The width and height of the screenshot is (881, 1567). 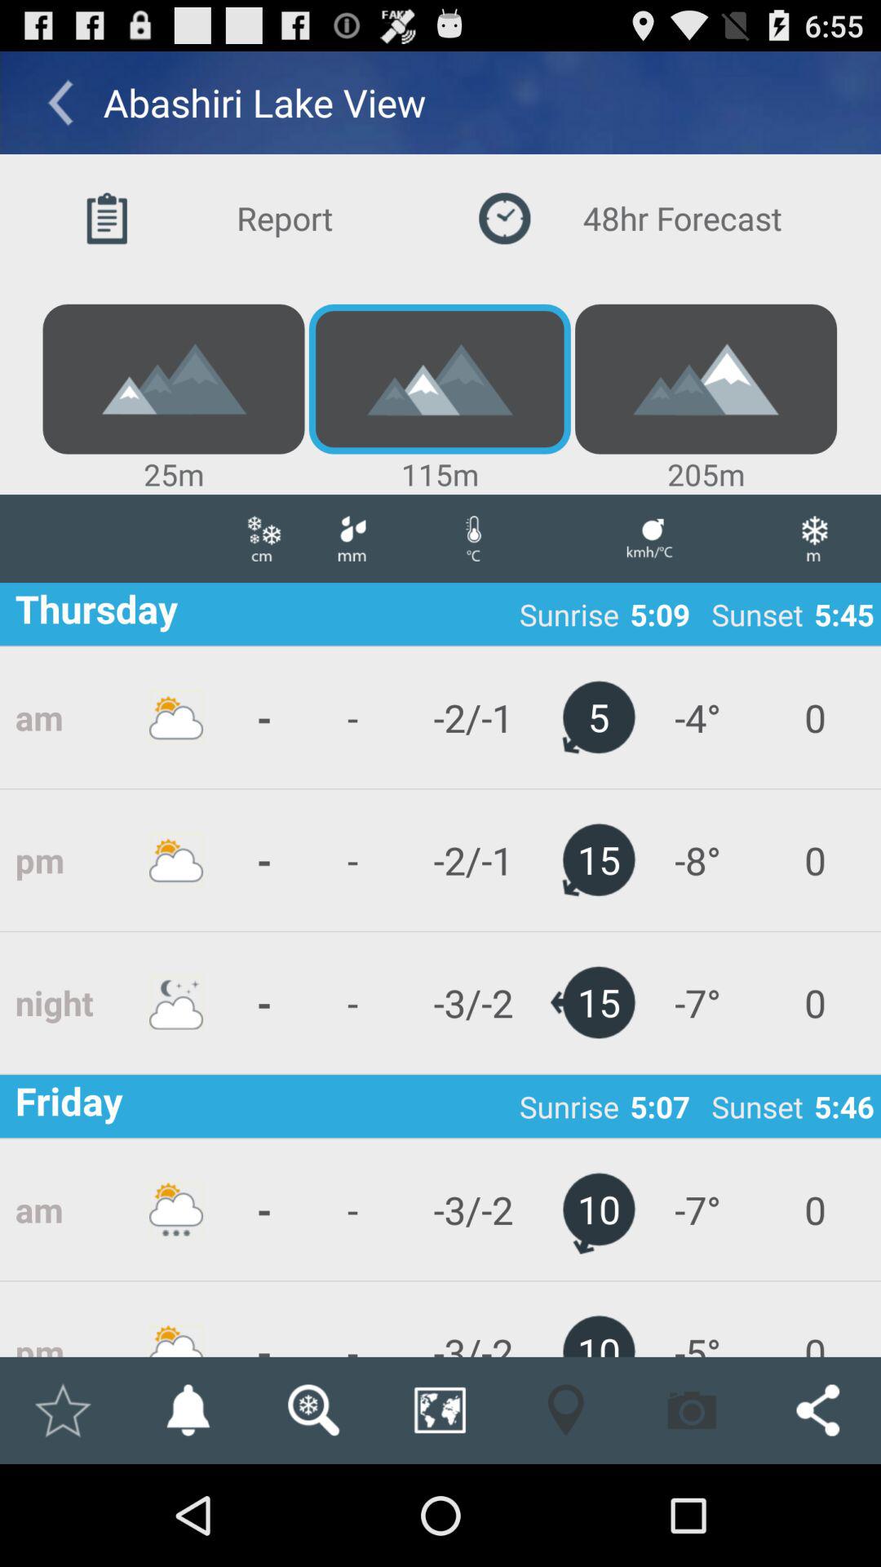 I want to click on search option, so click(x=313, y=1410).